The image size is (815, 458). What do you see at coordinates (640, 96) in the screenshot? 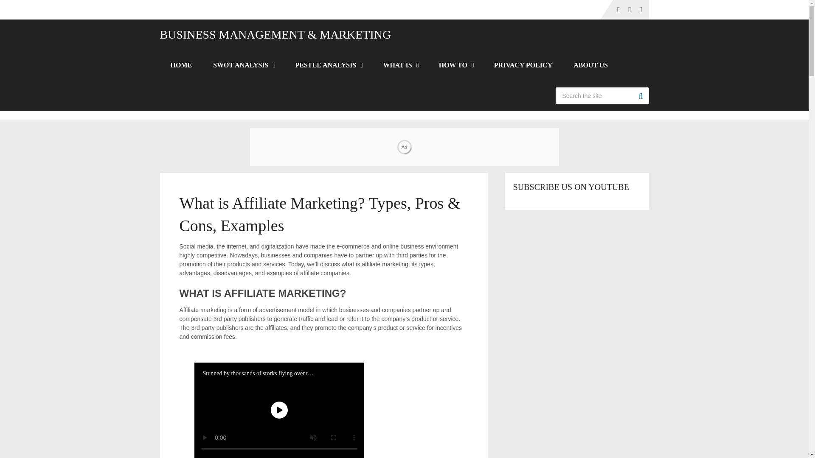
I see `Search` at bounding box center [640, 96].